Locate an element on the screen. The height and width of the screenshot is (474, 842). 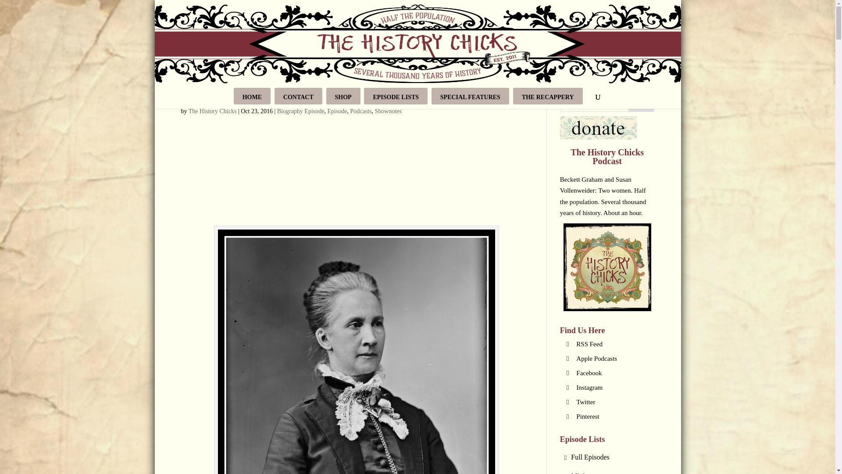
Posts by The History Chicks is located at coordinates (212, 111).